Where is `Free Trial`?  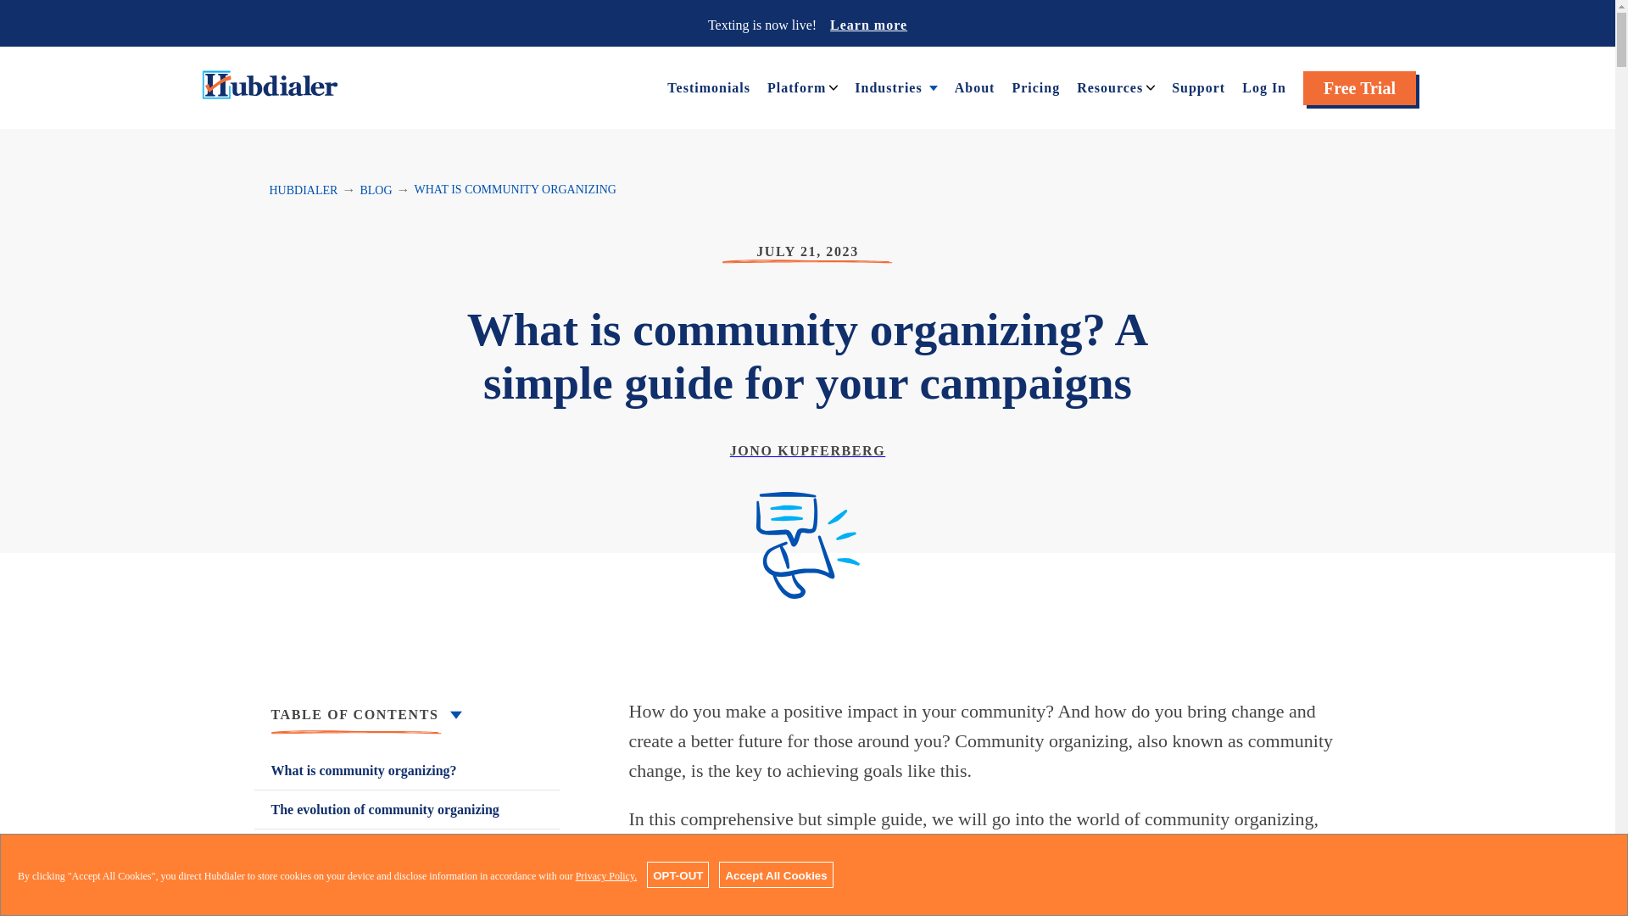
Free Trial is located at coordinates (1360, 88).